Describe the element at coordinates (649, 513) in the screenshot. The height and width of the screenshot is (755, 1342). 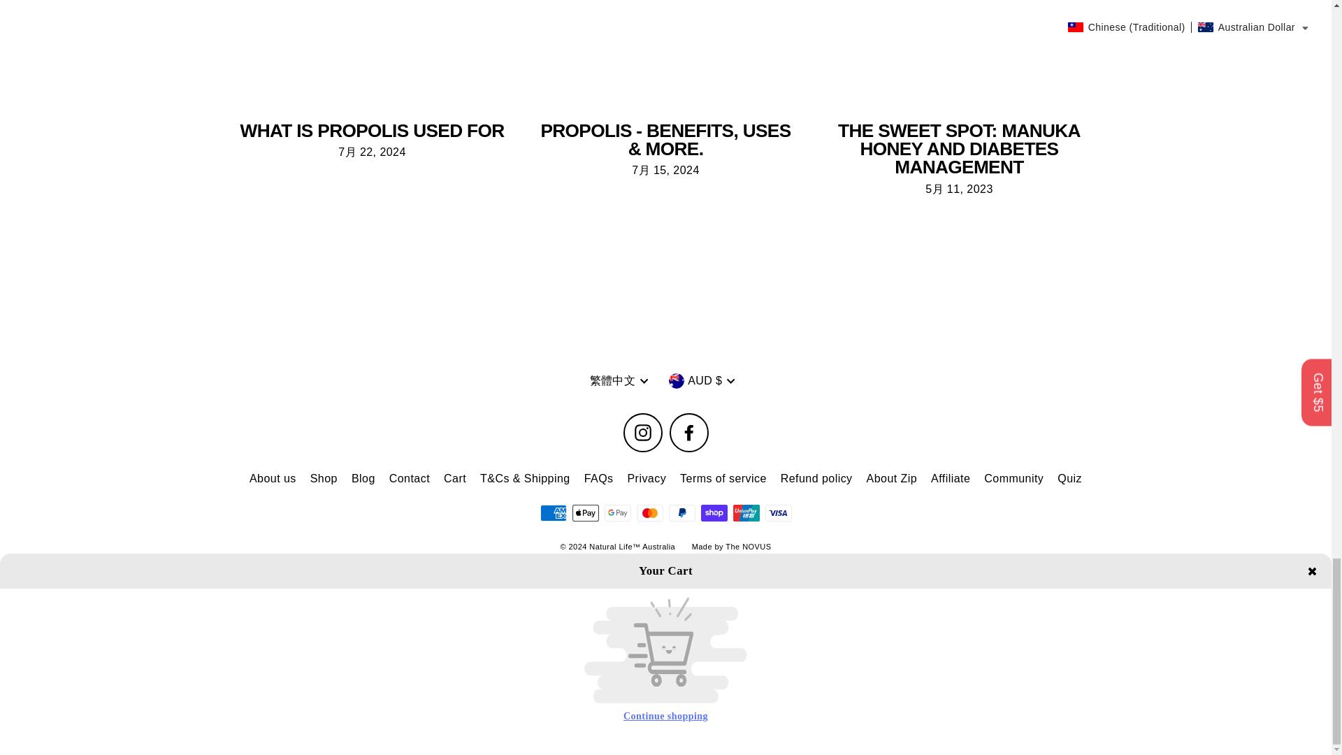
I see `Mastercard` at that location.